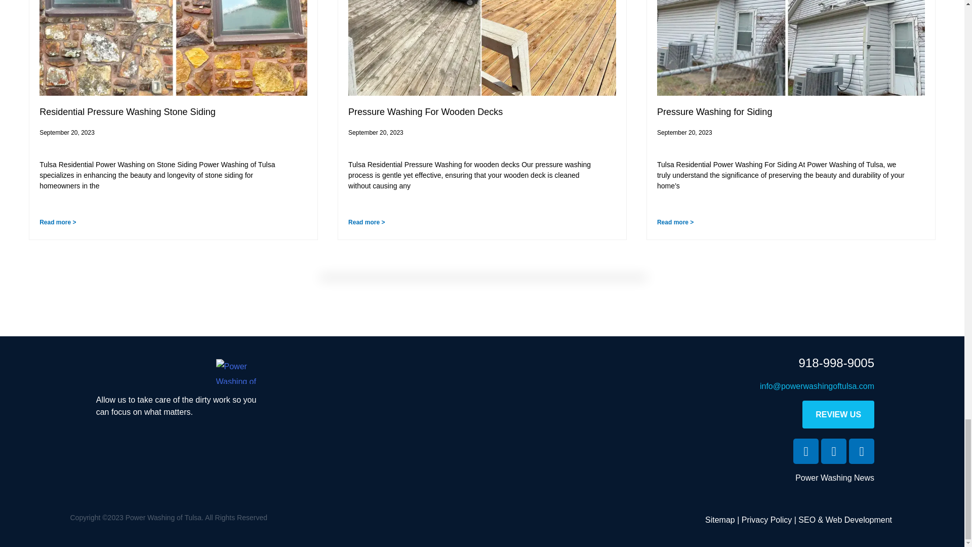 This screenshot has width=972, height=547. Describe the element at coordinates (766, 520) in the screenshot. I see `Privacy Policy` at that location.